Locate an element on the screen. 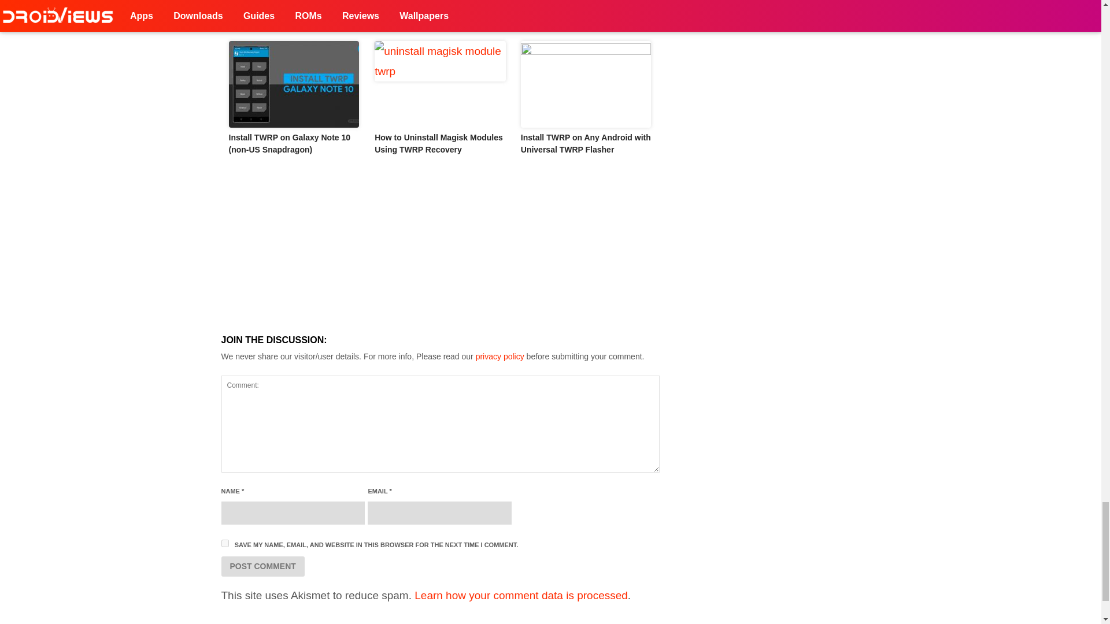  privacy policy is located at coordinates (499, 356).